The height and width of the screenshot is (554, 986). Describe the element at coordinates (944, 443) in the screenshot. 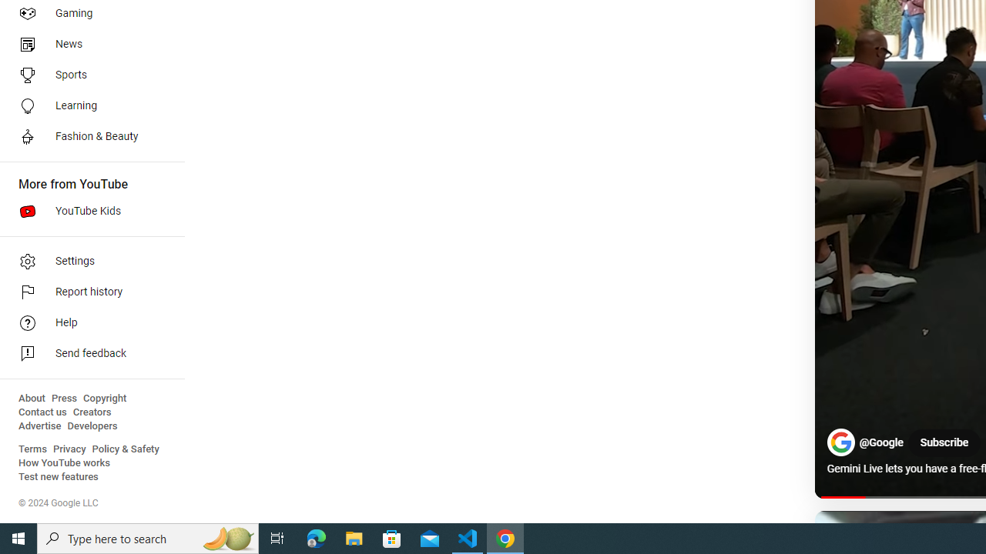

I see `Subscribe` at that location.